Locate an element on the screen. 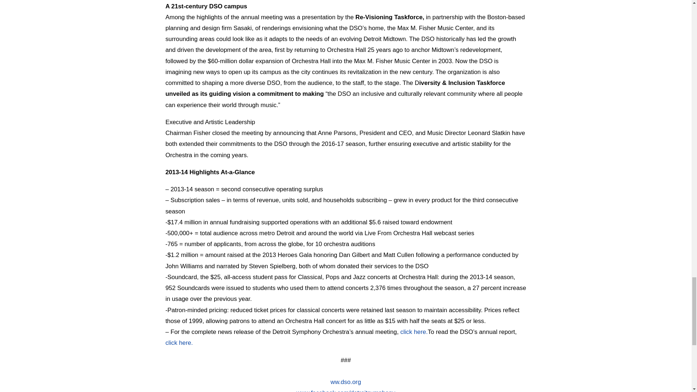  ww.dso.org is located at coordinates (346, 385).